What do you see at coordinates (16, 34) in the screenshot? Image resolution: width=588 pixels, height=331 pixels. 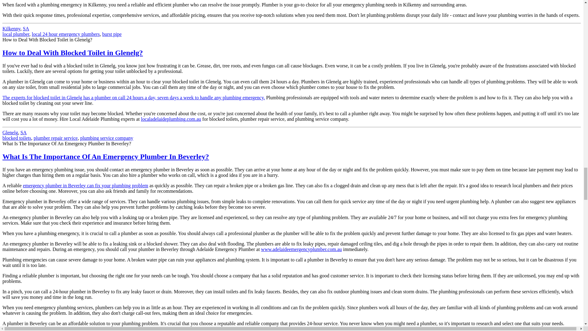 I see `local plumber` at bounding box center [16, 34].